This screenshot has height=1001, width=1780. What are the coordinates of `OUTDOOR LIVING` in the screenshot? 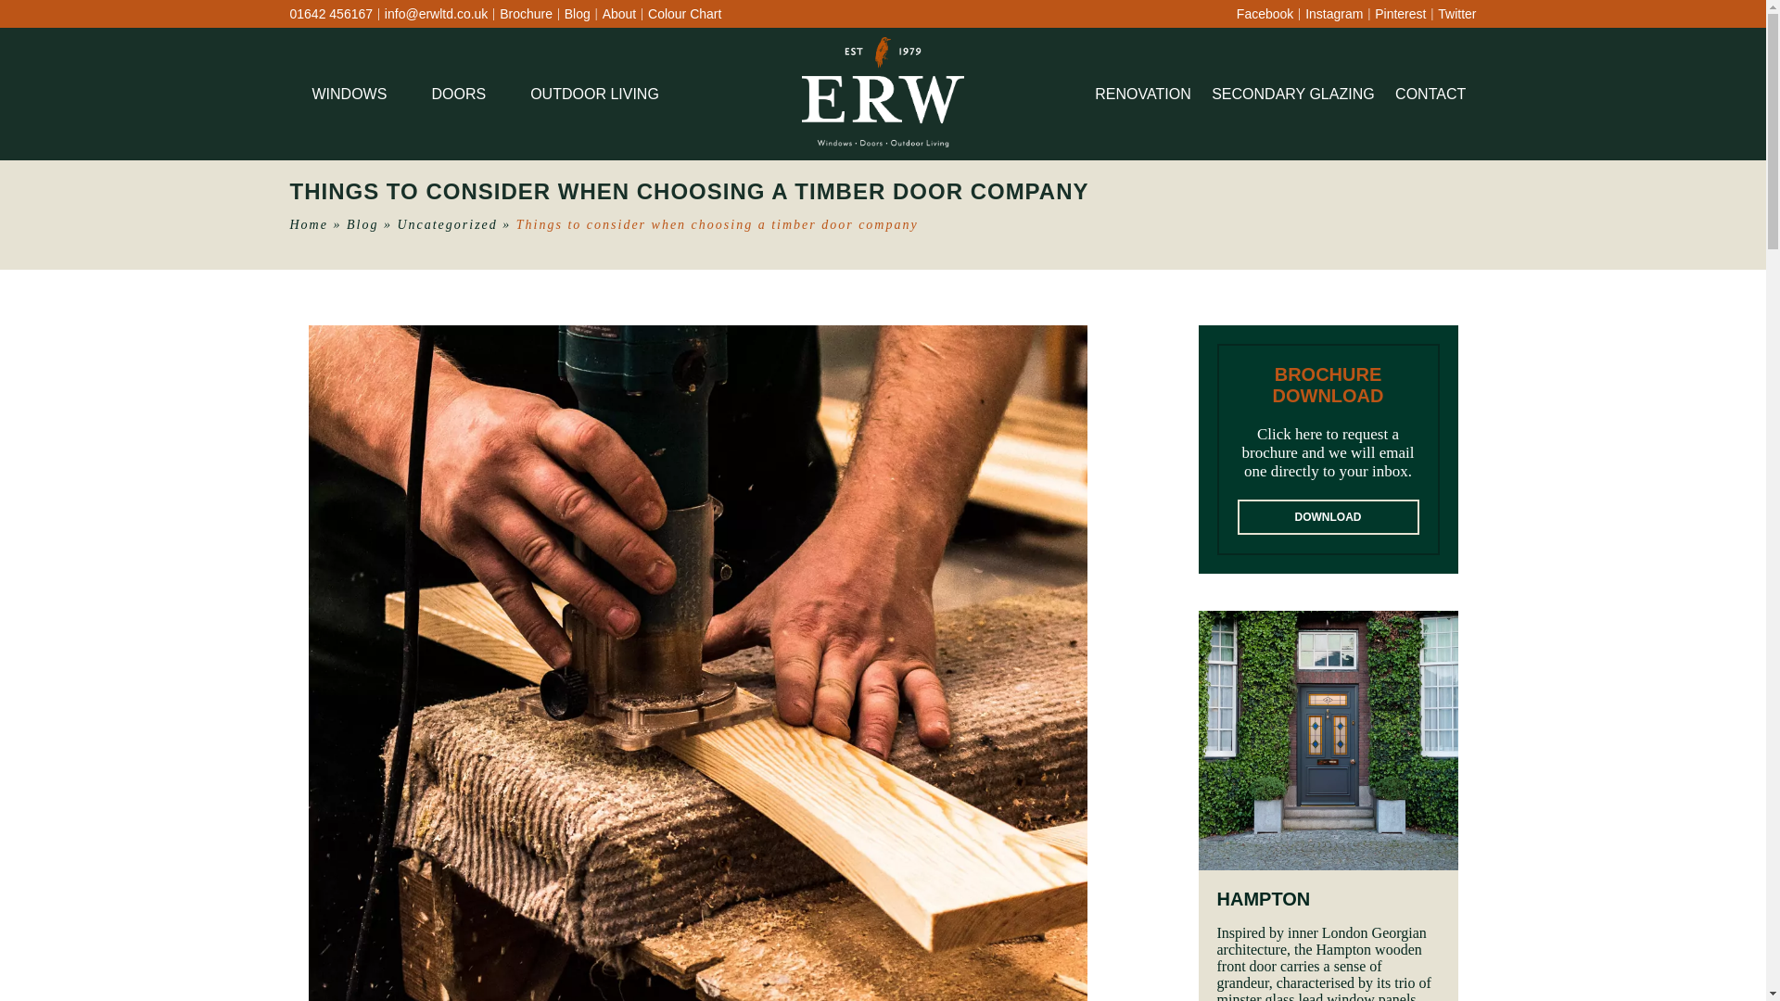 It's located at (594, 94).